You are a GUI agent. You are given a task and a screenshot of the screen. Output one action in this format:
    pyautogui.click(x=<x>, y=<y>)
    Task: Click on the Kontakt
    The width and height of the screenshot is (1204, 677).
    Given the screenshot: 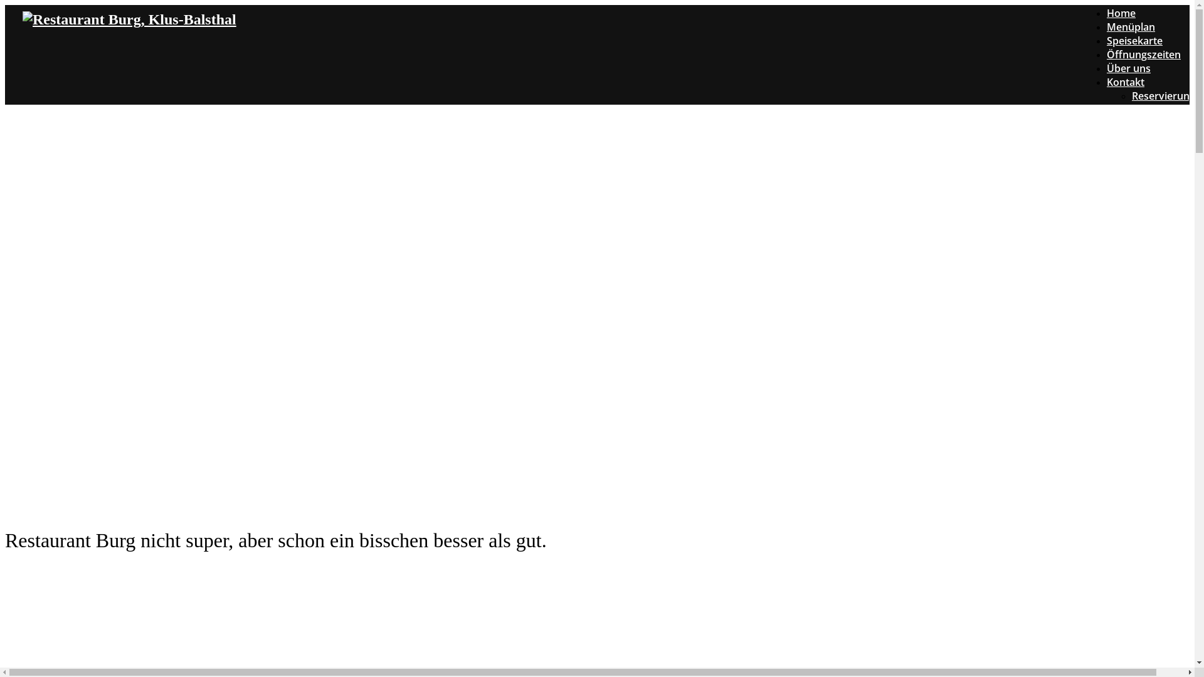 What is the action you would take?
    pyautogui.click(x=1126, y=75)
    